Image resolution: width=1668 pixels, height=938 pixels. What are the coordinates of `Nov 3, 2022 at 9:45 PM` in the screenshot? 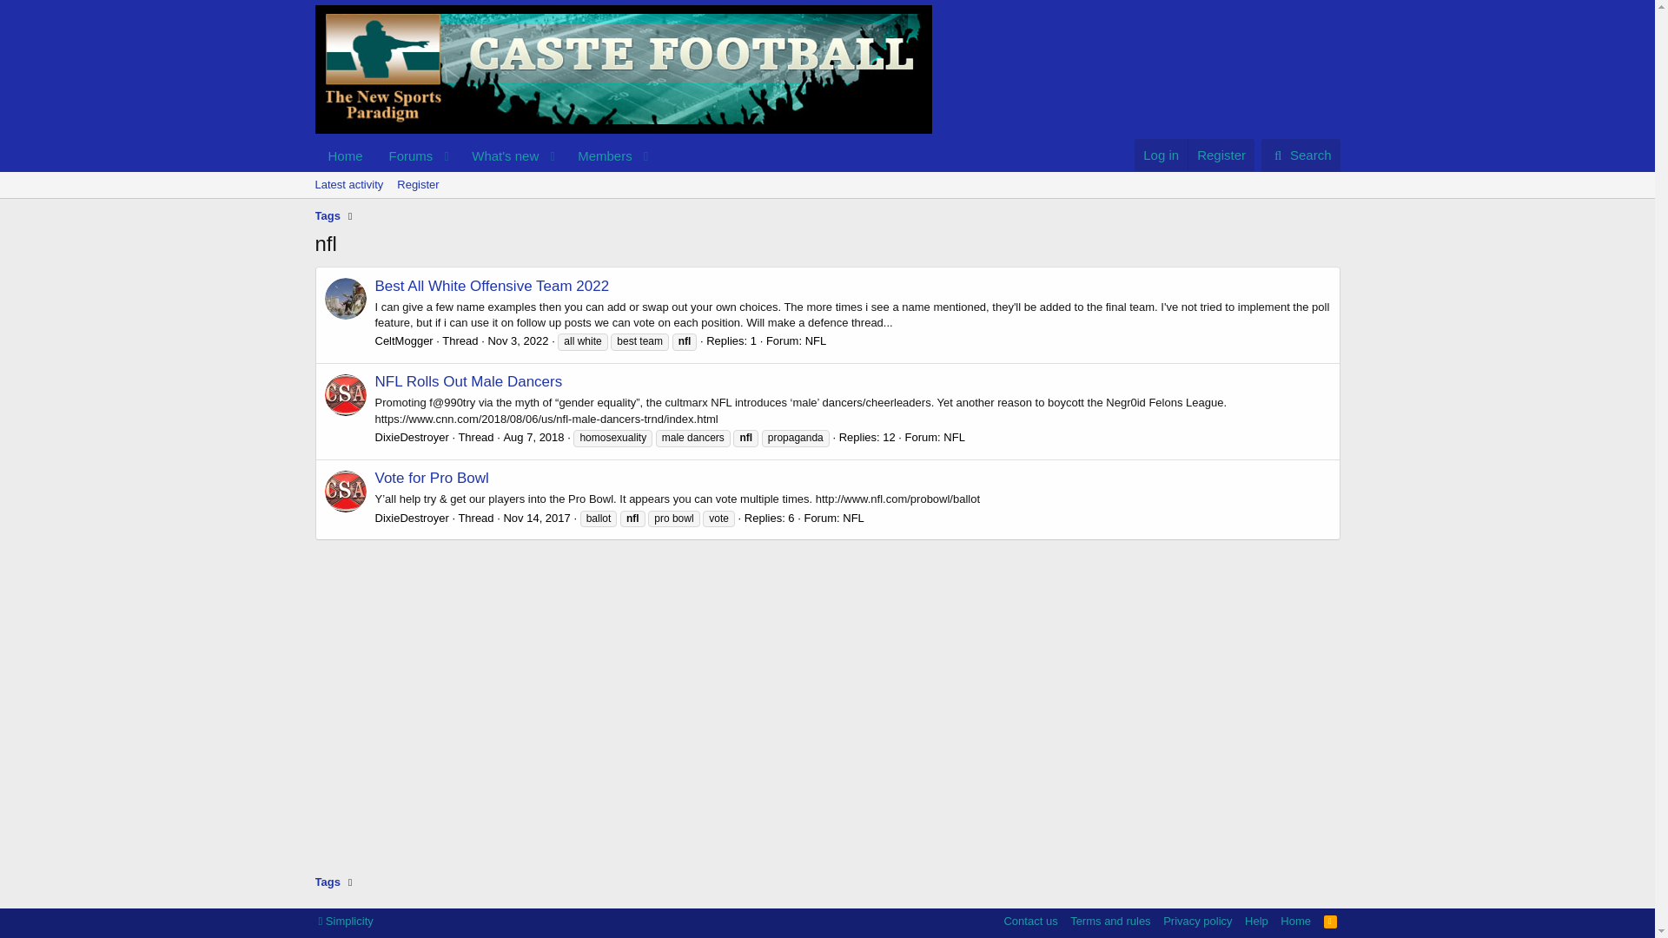 It's located at (485, 175).